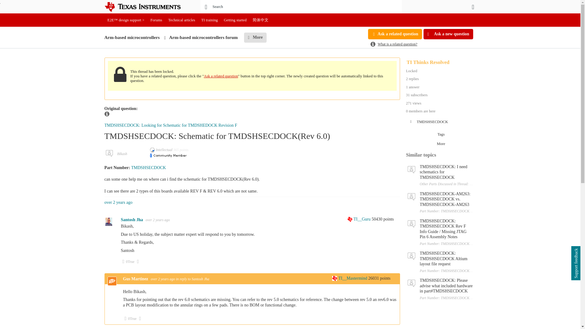 This screenshot has width=585, height=329. What do you see at coordinates (210, 20) in the screenshot?
I see `TI training` at bounding box center [210, 20].